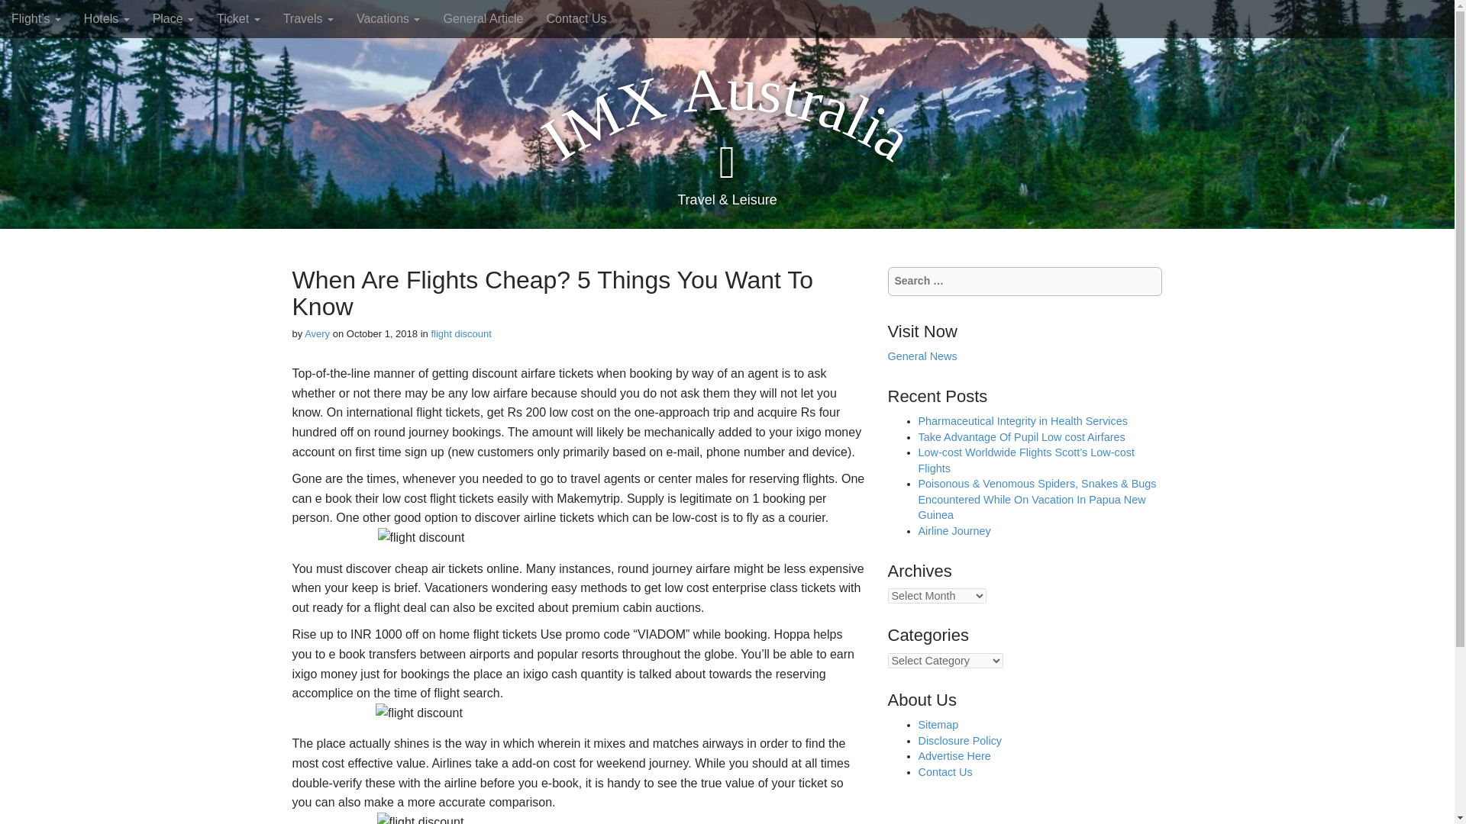 The image size is (1466, 824). I want to click on Posts by Avery, so click(318, 333).